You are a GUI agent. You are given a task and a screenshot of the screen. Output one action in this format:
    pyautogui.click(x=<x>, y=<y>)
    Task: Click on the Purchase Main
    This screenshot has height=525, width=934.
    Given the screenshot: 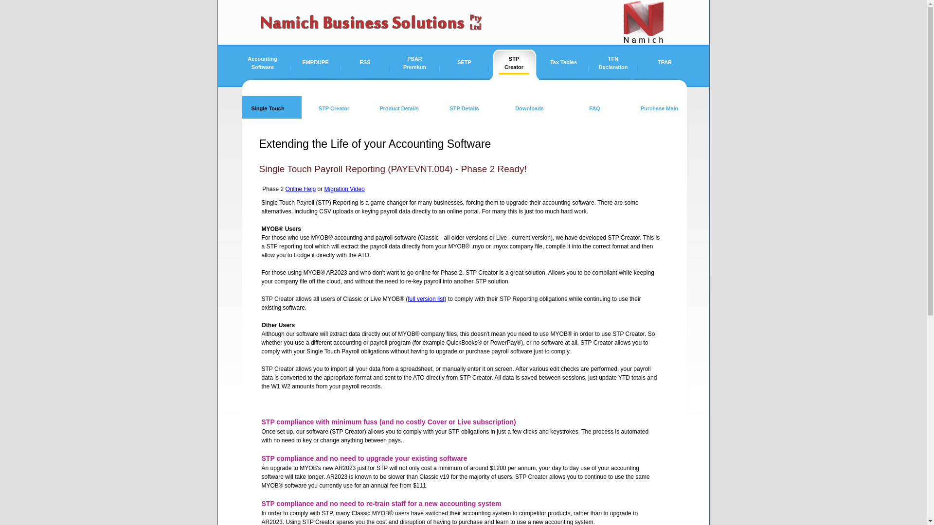 What is the action you would take?
    pyautogui.click(x=660, y=107)
    